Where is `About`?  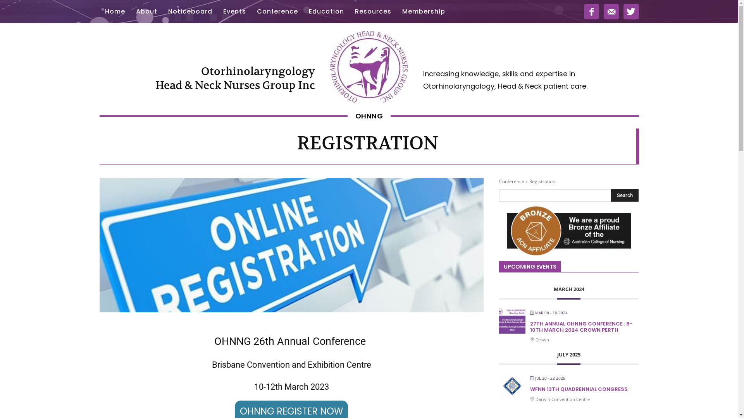 About is located at coordinates (146, 12).